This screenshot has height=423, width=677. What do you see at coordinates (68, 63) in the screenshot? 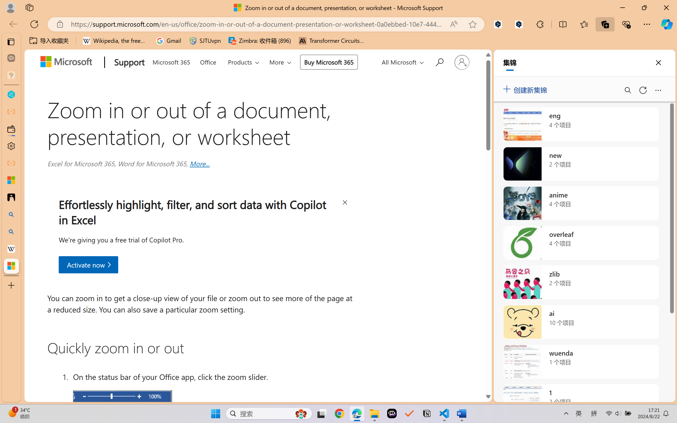
I see `Microsoft` at bounding box center [68, 63].